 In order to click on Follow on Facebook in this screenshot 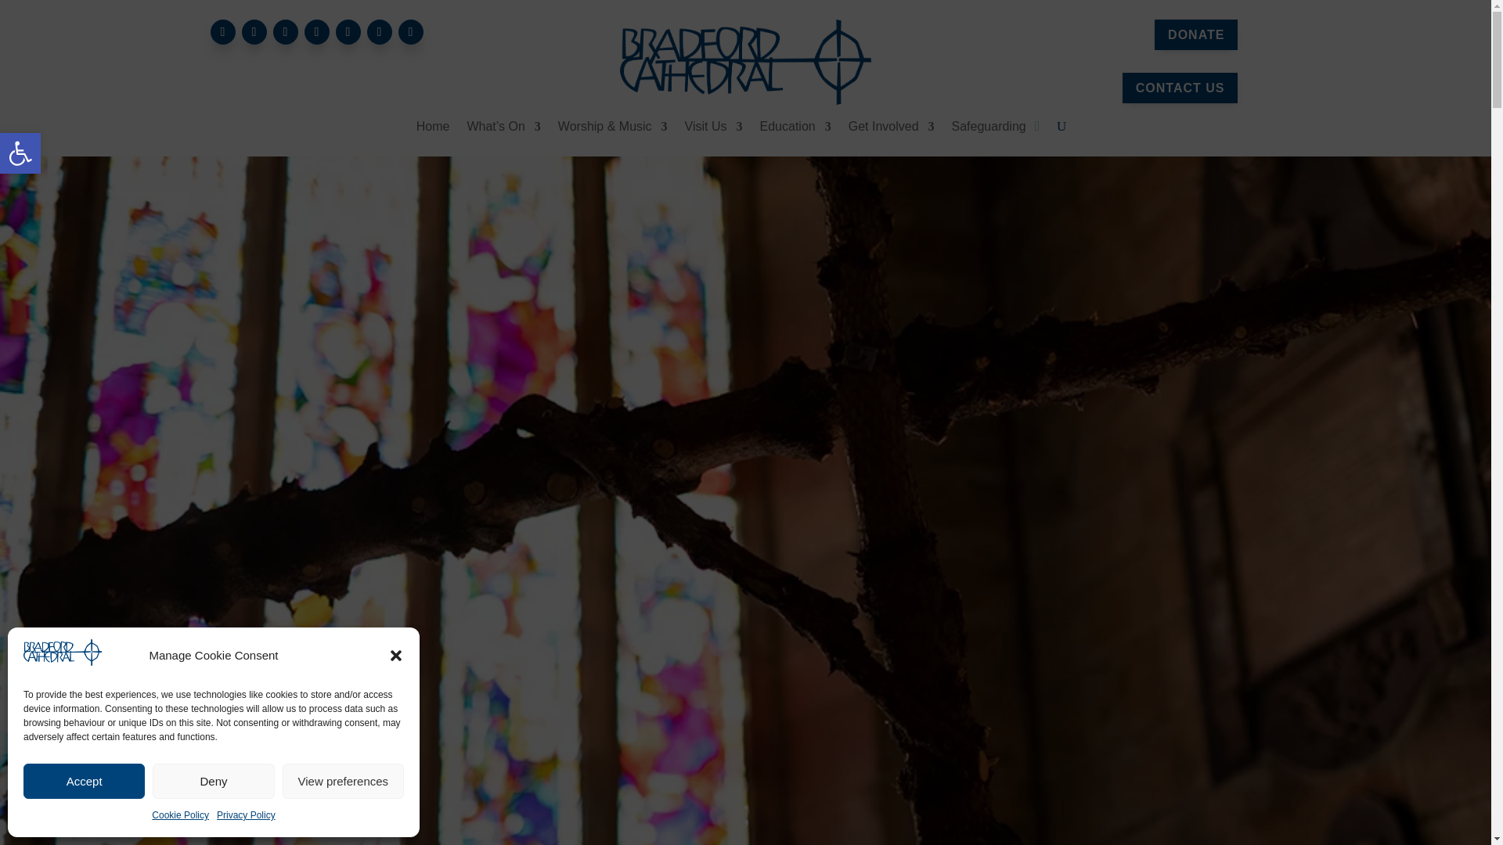, I will do `click(222, 31)`.